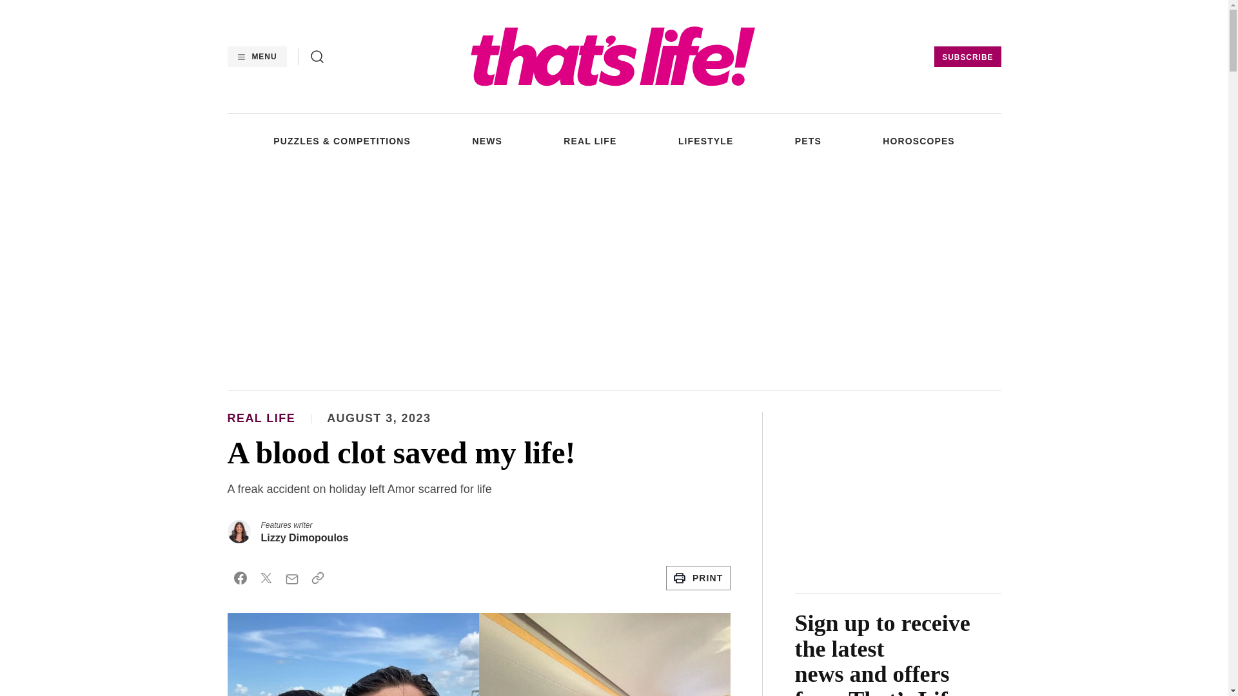 The image size is (1238, 696). What do you see at coordinates (918, 140) in the screenshot?
I see `HOROSCOPES` at bounding box center [918, 140].